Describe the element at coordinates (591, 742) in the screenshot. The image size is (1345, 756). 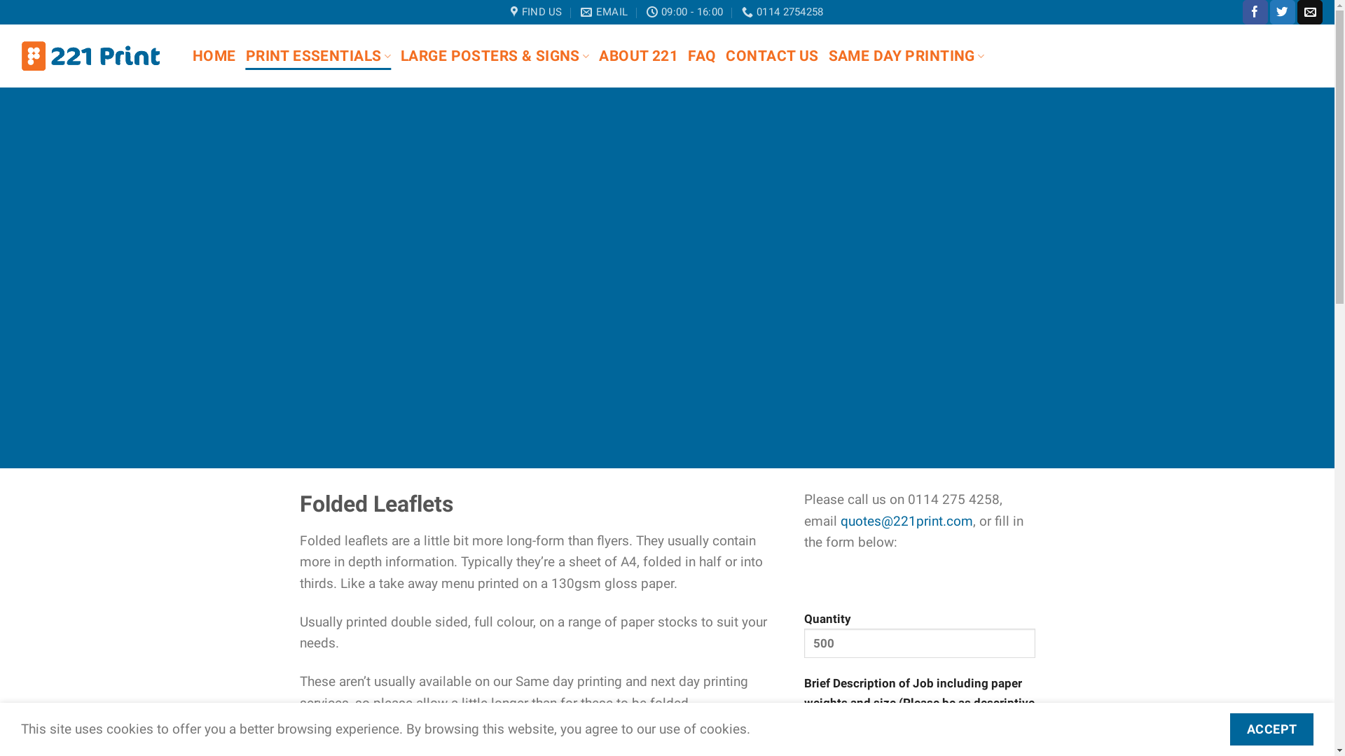
I see `3-panel A4 pamphlets` at that location.